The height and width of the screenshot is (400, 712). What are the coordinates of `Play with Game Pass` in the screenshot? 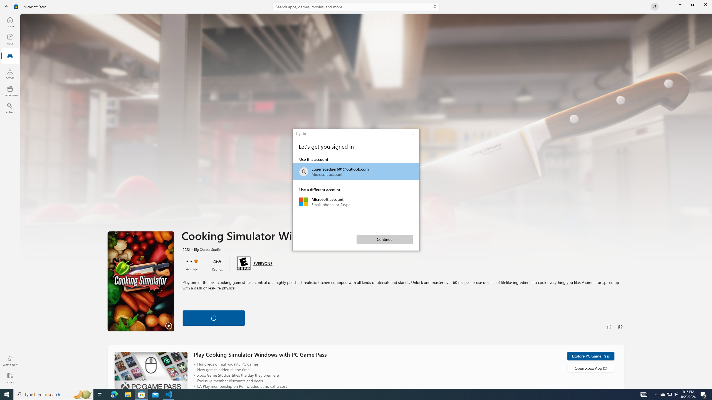 It's located at (711, 394).